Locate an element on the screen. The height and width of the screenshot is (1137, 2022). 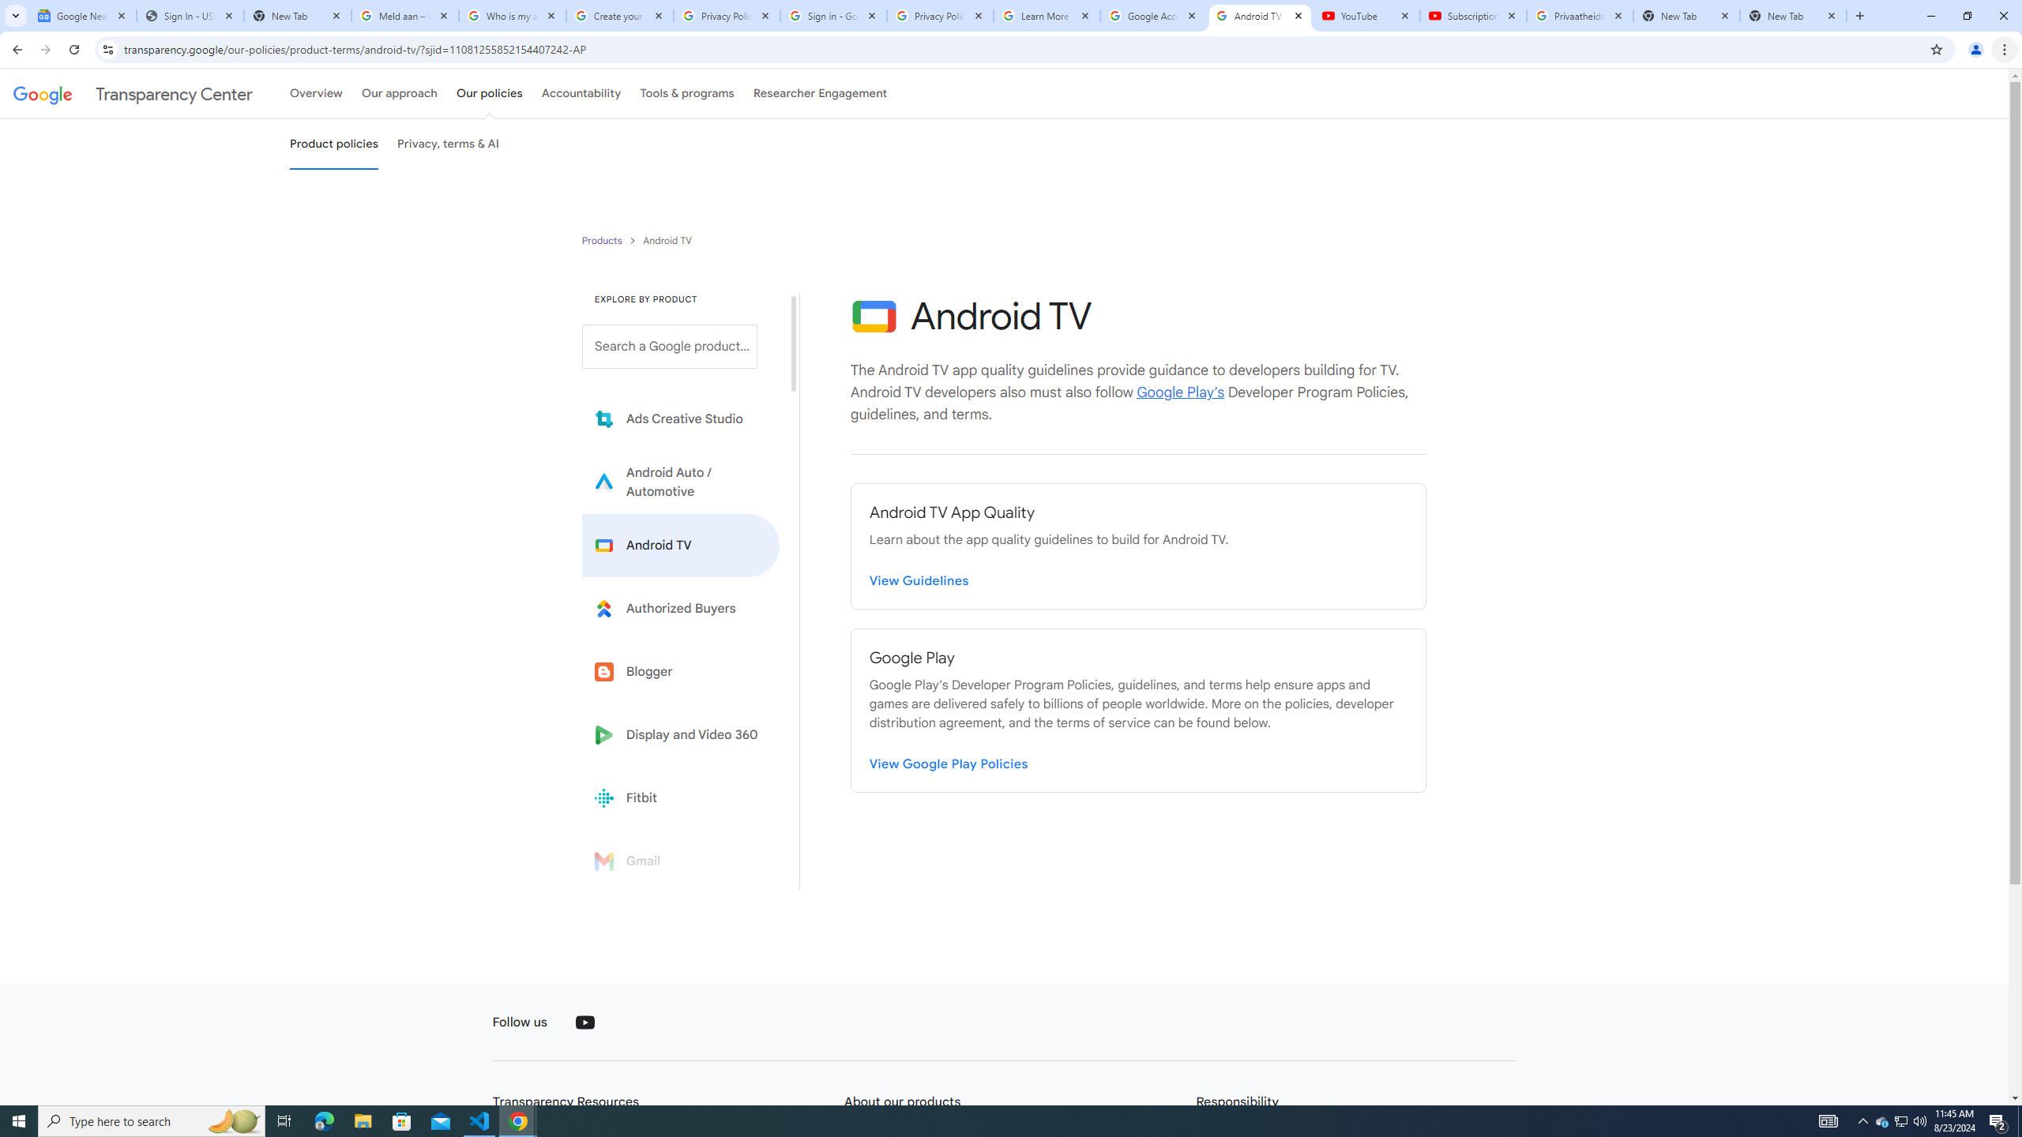
Accountability is located at coordinates (581, 93).